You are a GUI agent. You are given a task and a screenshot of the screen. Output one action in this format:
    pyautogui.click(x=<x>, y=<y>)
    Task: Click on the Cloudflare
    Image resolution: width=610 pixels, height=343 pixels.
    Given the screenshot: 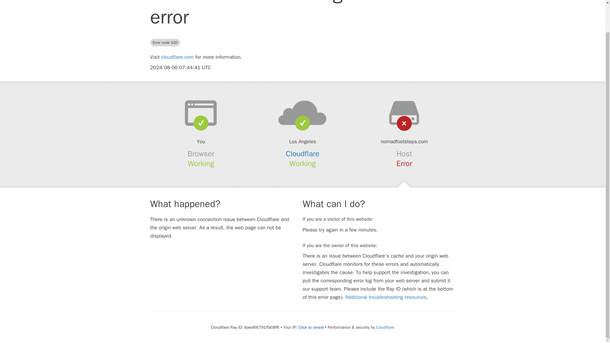 What is the action you would take?
    pyautogui.click(x=385, y=327)
    